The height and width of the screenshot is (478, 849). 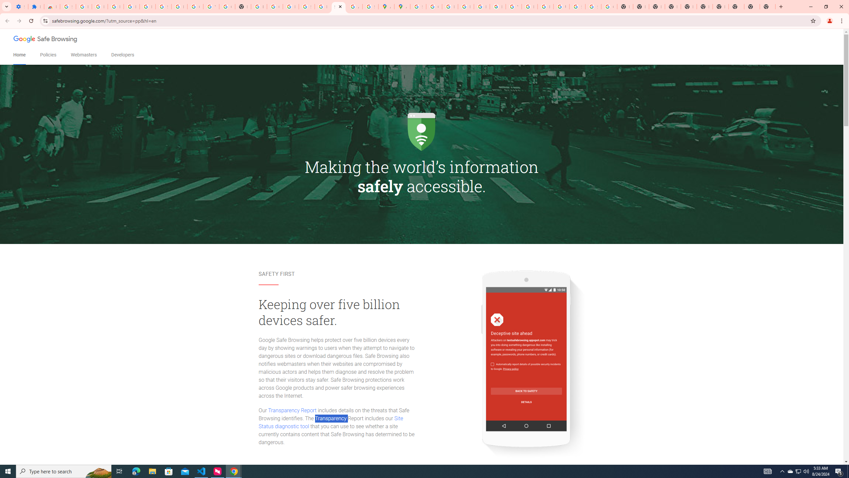 What do you see at coordinates (68, 7) in the screenshot?
I see `Sign in - Google Accounts` at bounding box center [68, 7].